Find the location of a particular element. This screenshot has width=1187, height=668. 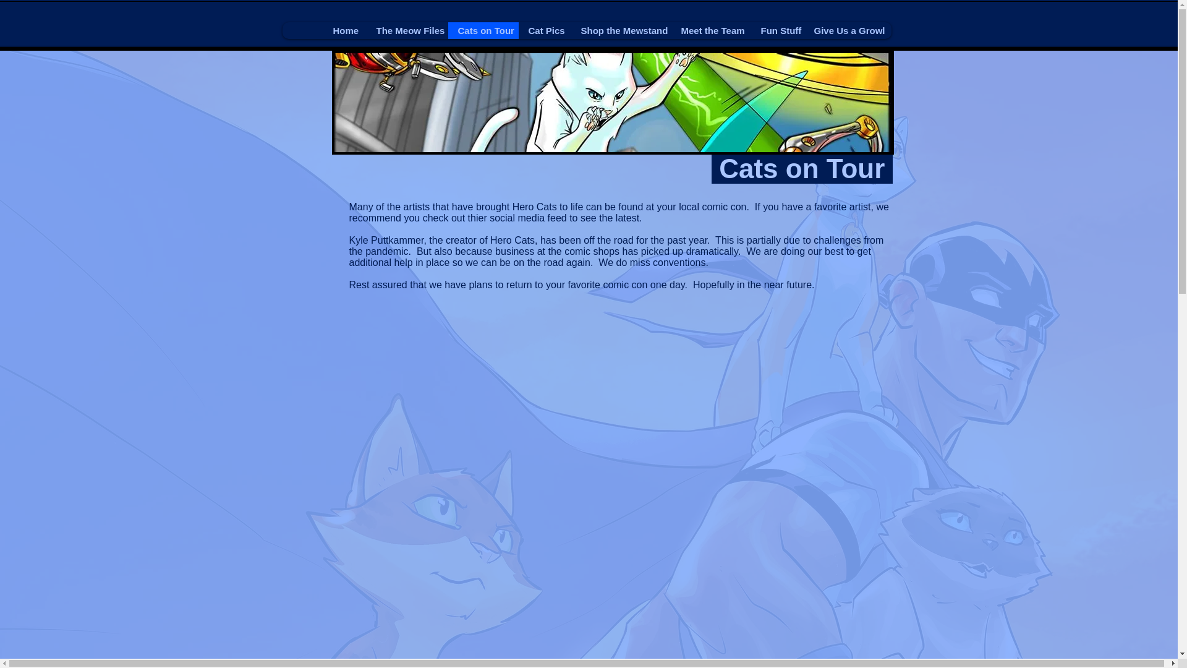

Home is located at coordinates (344, 30).